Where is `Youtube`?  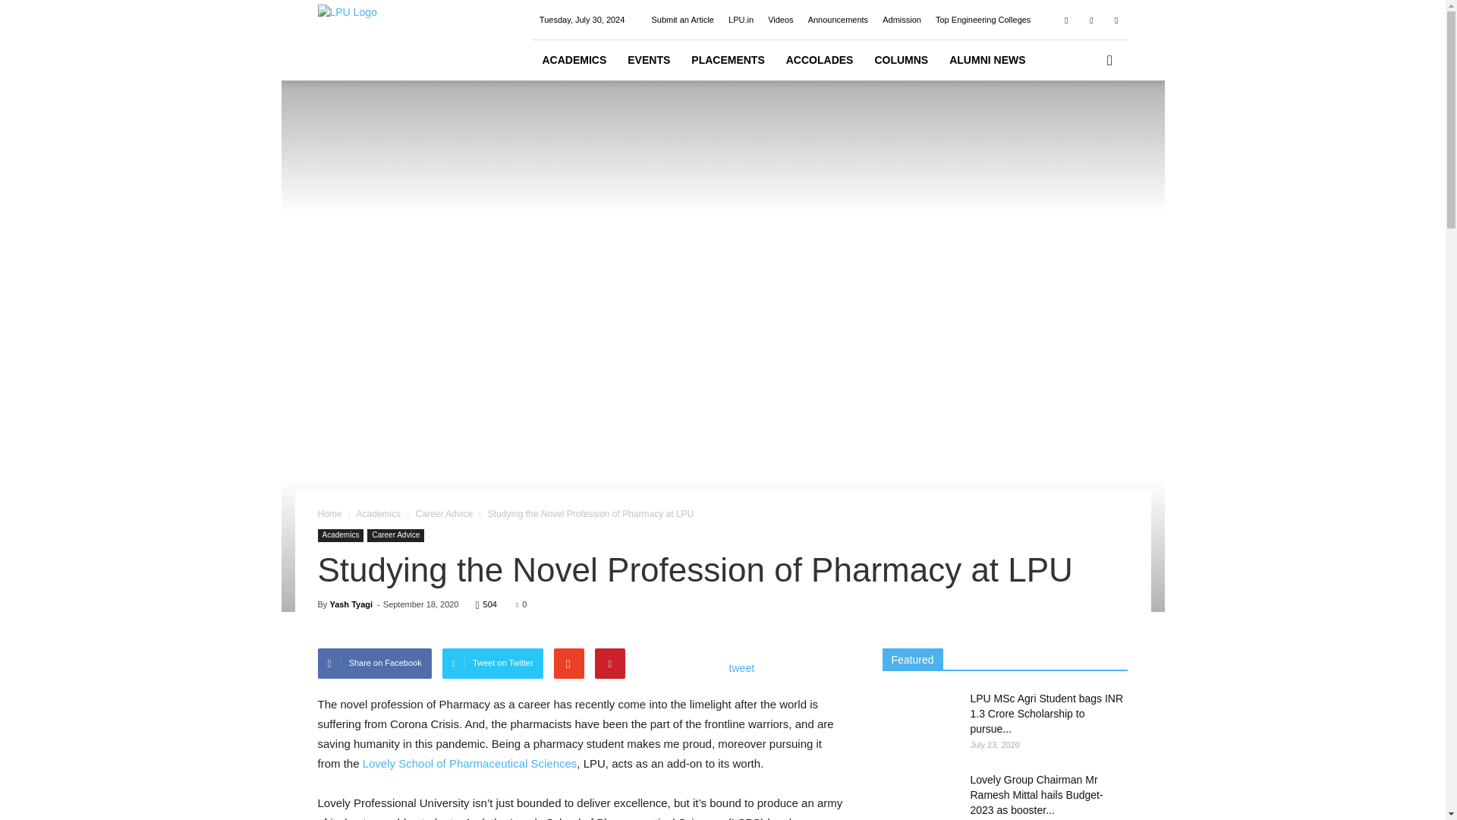 Youtube is located at coordinates (1116, 20).